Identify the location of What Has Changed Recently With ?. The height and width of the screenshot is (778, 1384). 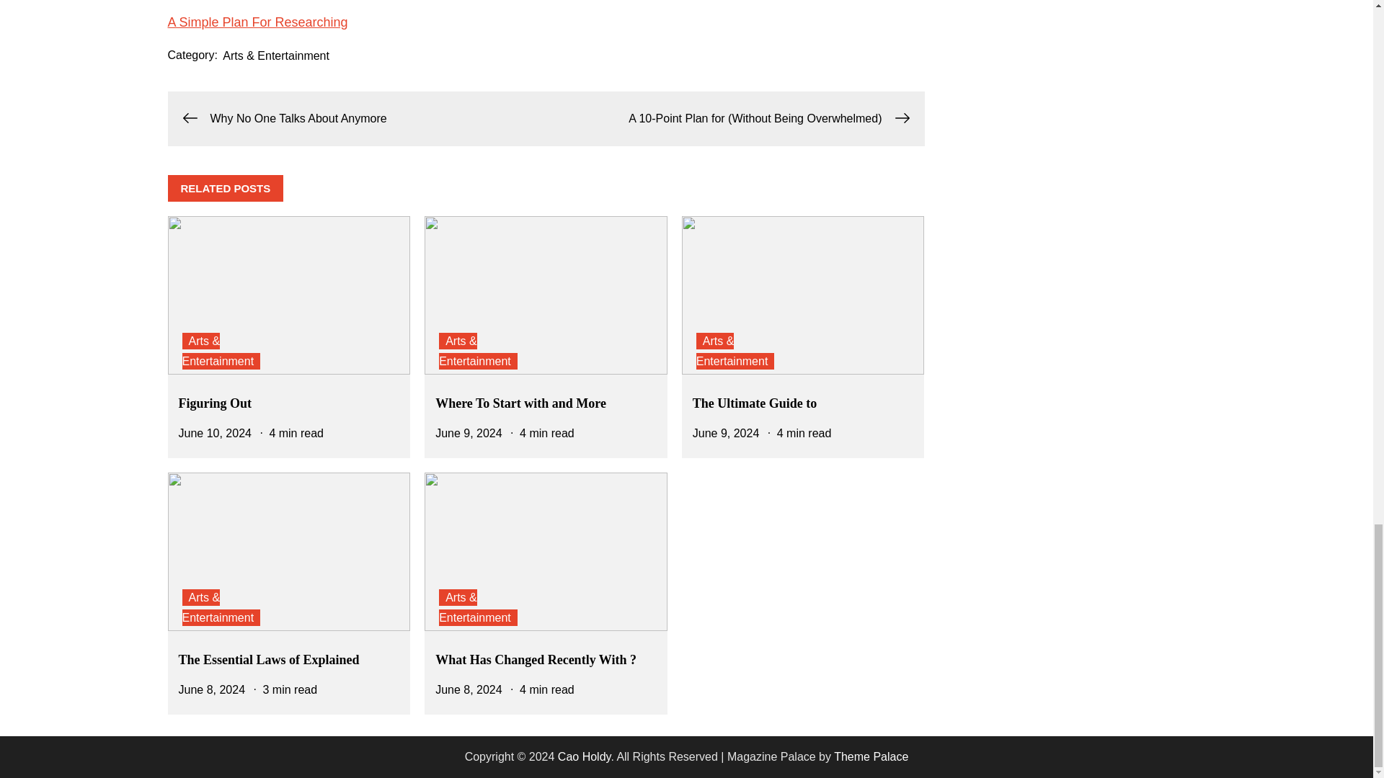
(536, 660).